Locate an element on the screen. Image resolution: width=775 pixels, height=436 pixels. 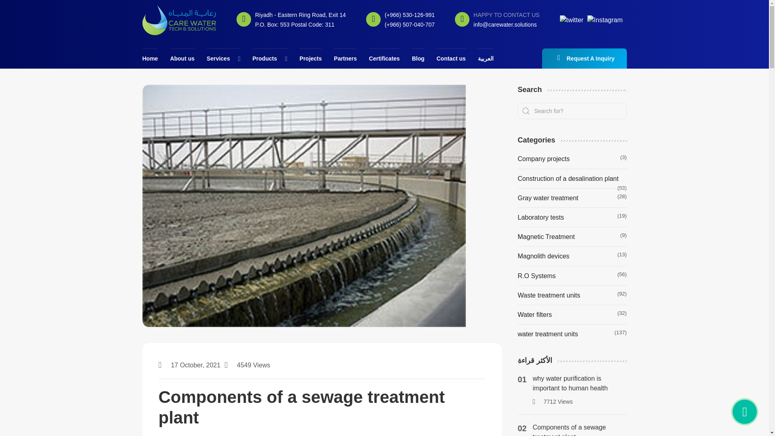
Construction of a desalination plant is located at coordinates (568, 178).